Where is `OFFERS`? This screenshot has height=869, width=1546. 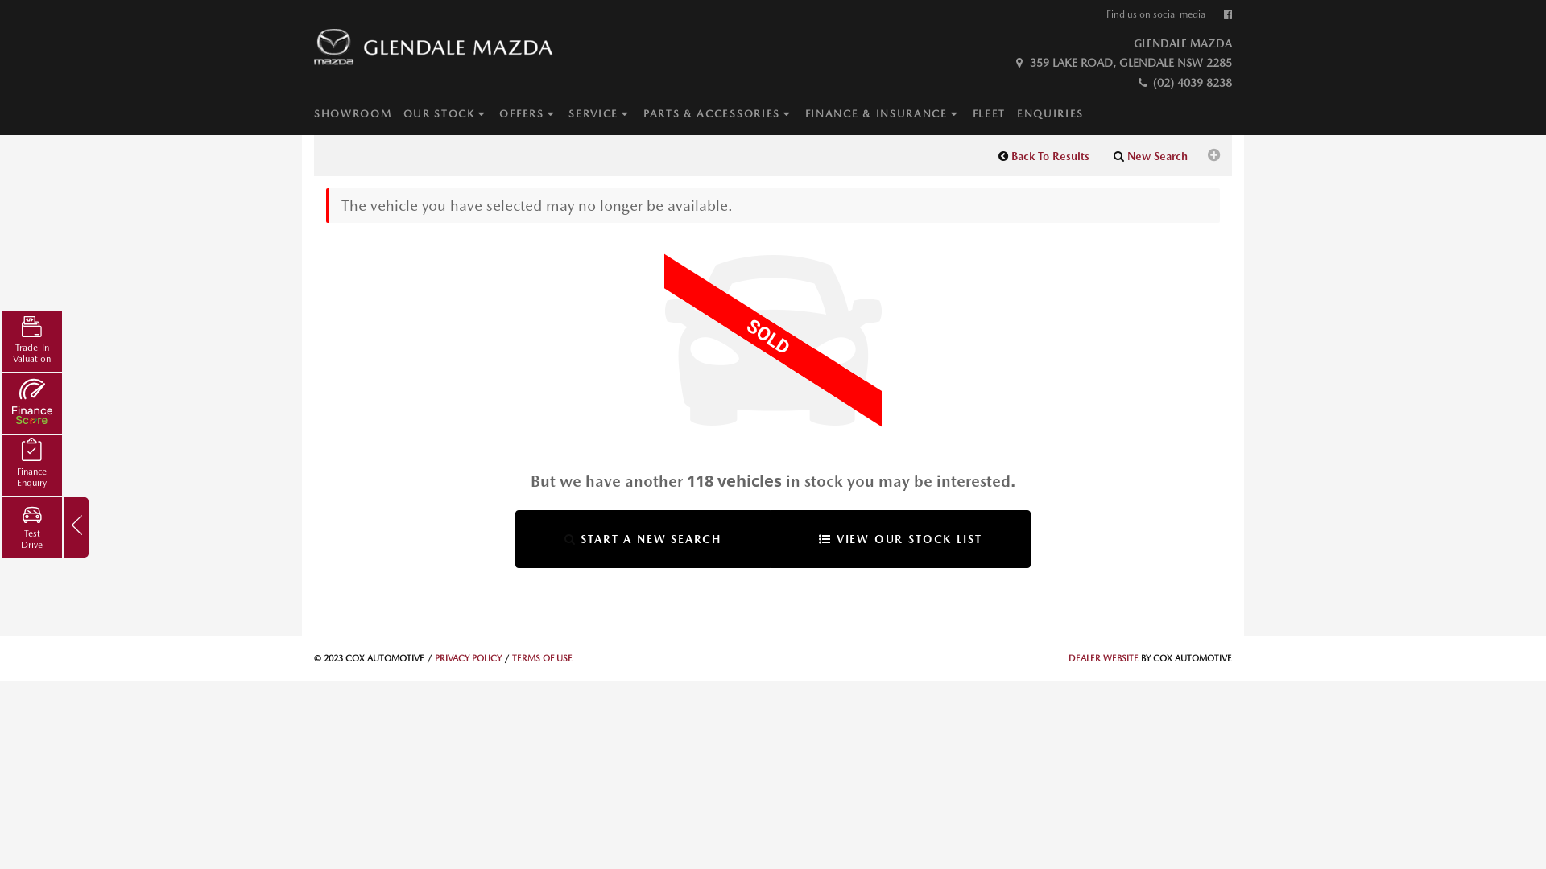 OFFERS is located at coordinates (534, 114).